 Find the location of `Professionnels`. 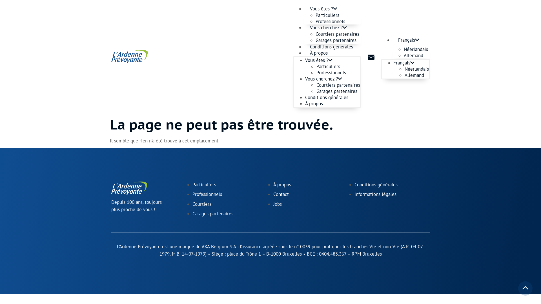

Professionnels is located at coordinates (207, 194).